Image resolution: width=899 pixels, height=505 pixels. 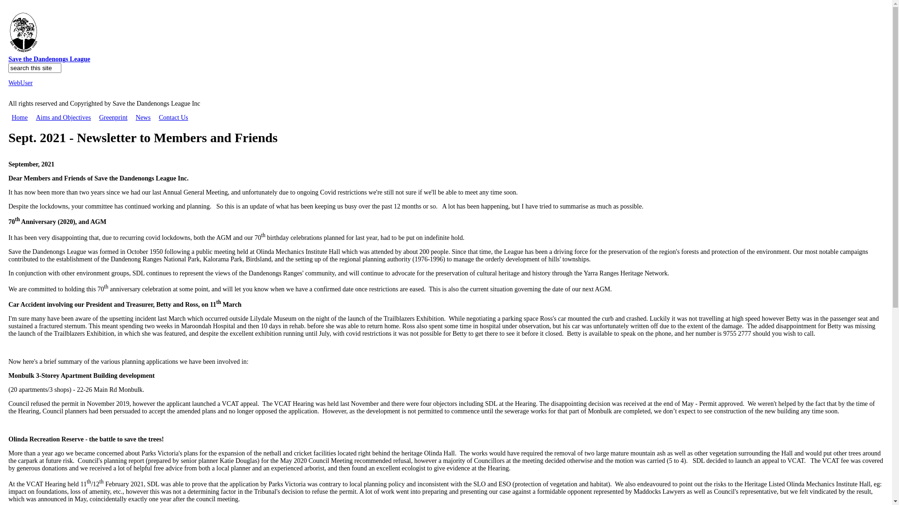 I want to click on Save the Dandenongs League, so click(x=50, y=59).